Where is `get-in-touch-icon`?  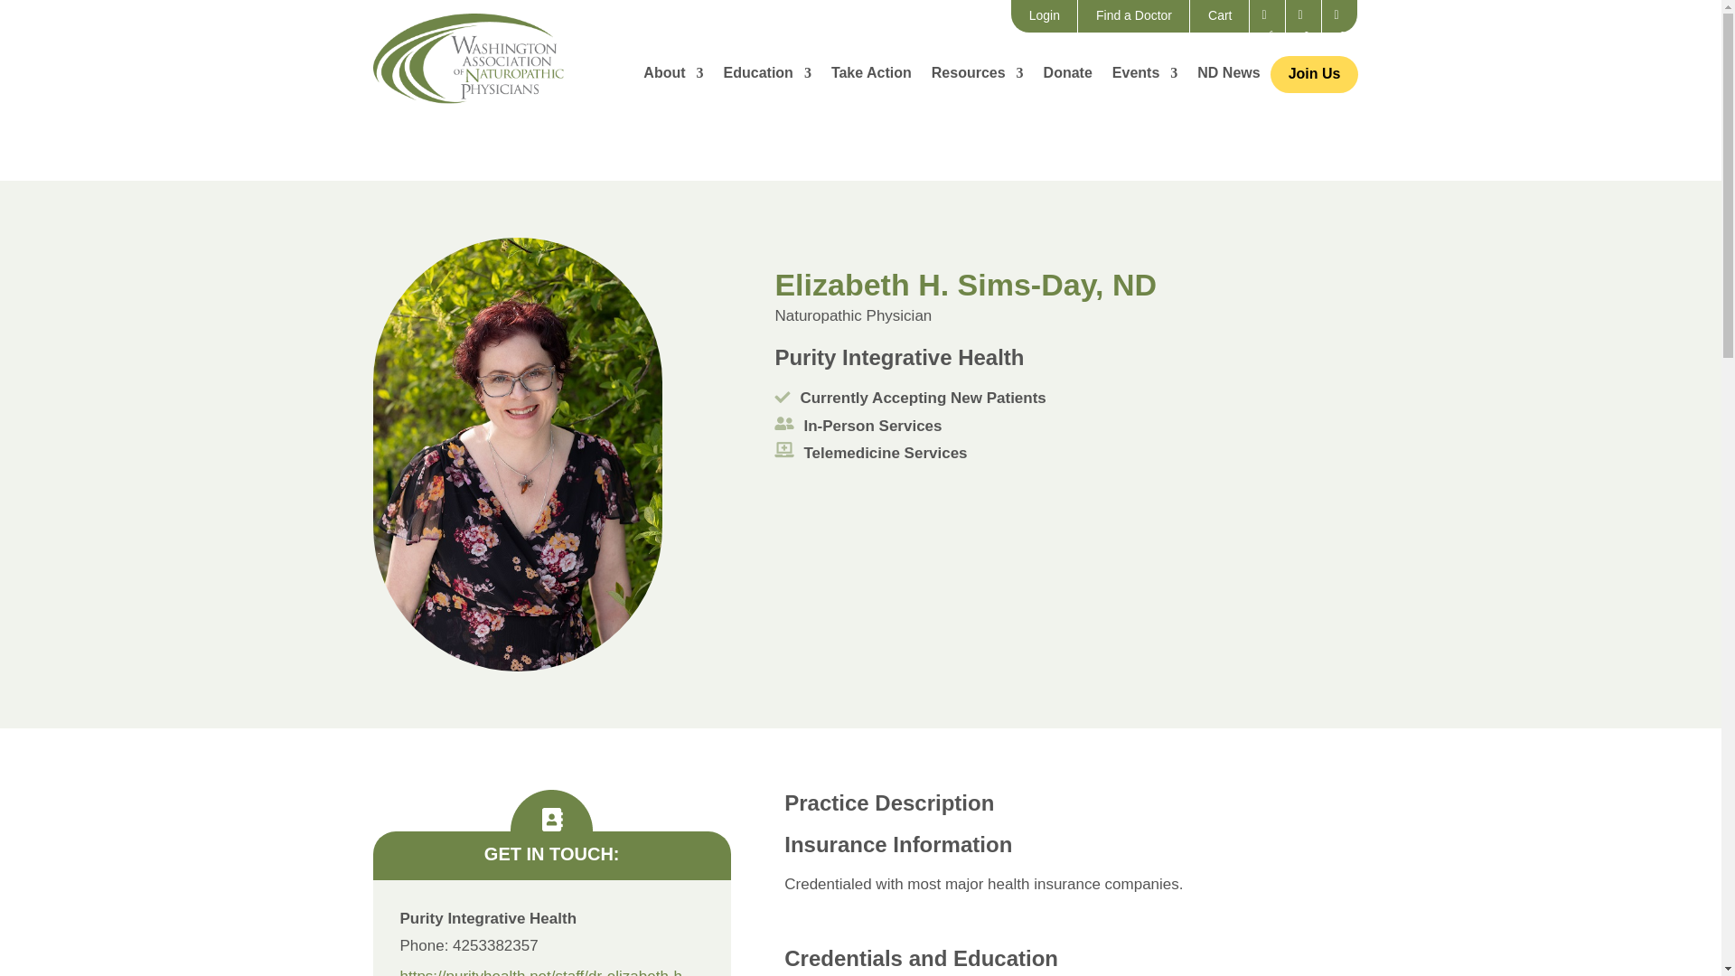
get-in-touch-icon is located at coordinates (551, 810).